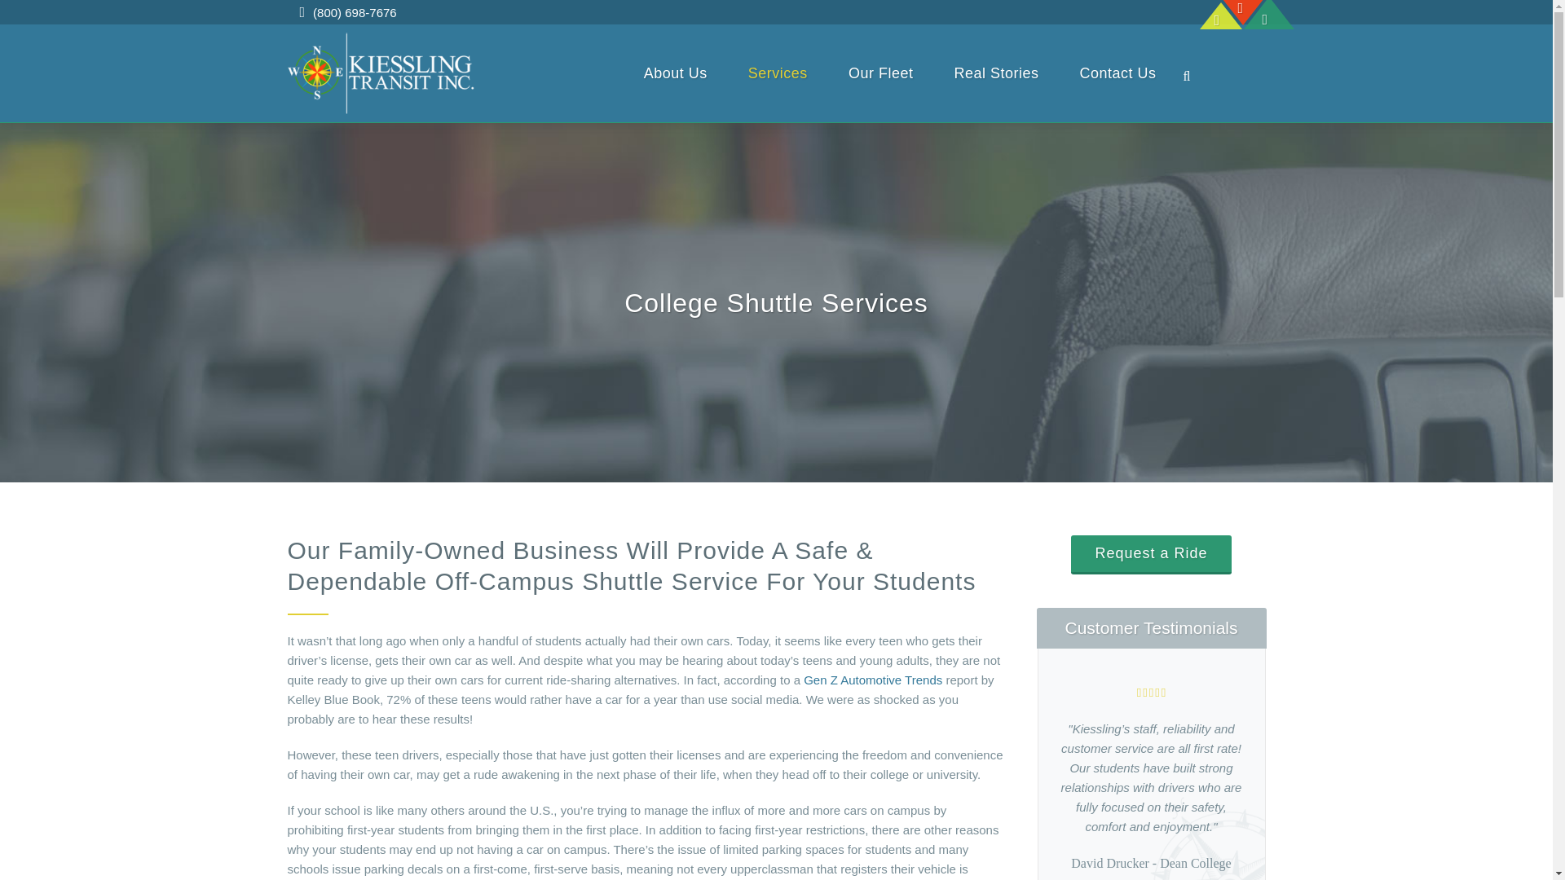  I want to click on Services, so click(778, 73).